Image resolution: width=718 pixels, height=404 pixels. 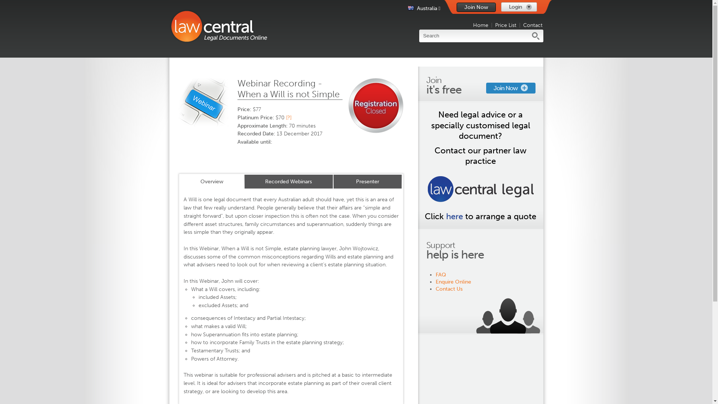 What do you see at coordinates (212, 182) in the screenshot?
I see `Overview` at bounding box center [212, 182].